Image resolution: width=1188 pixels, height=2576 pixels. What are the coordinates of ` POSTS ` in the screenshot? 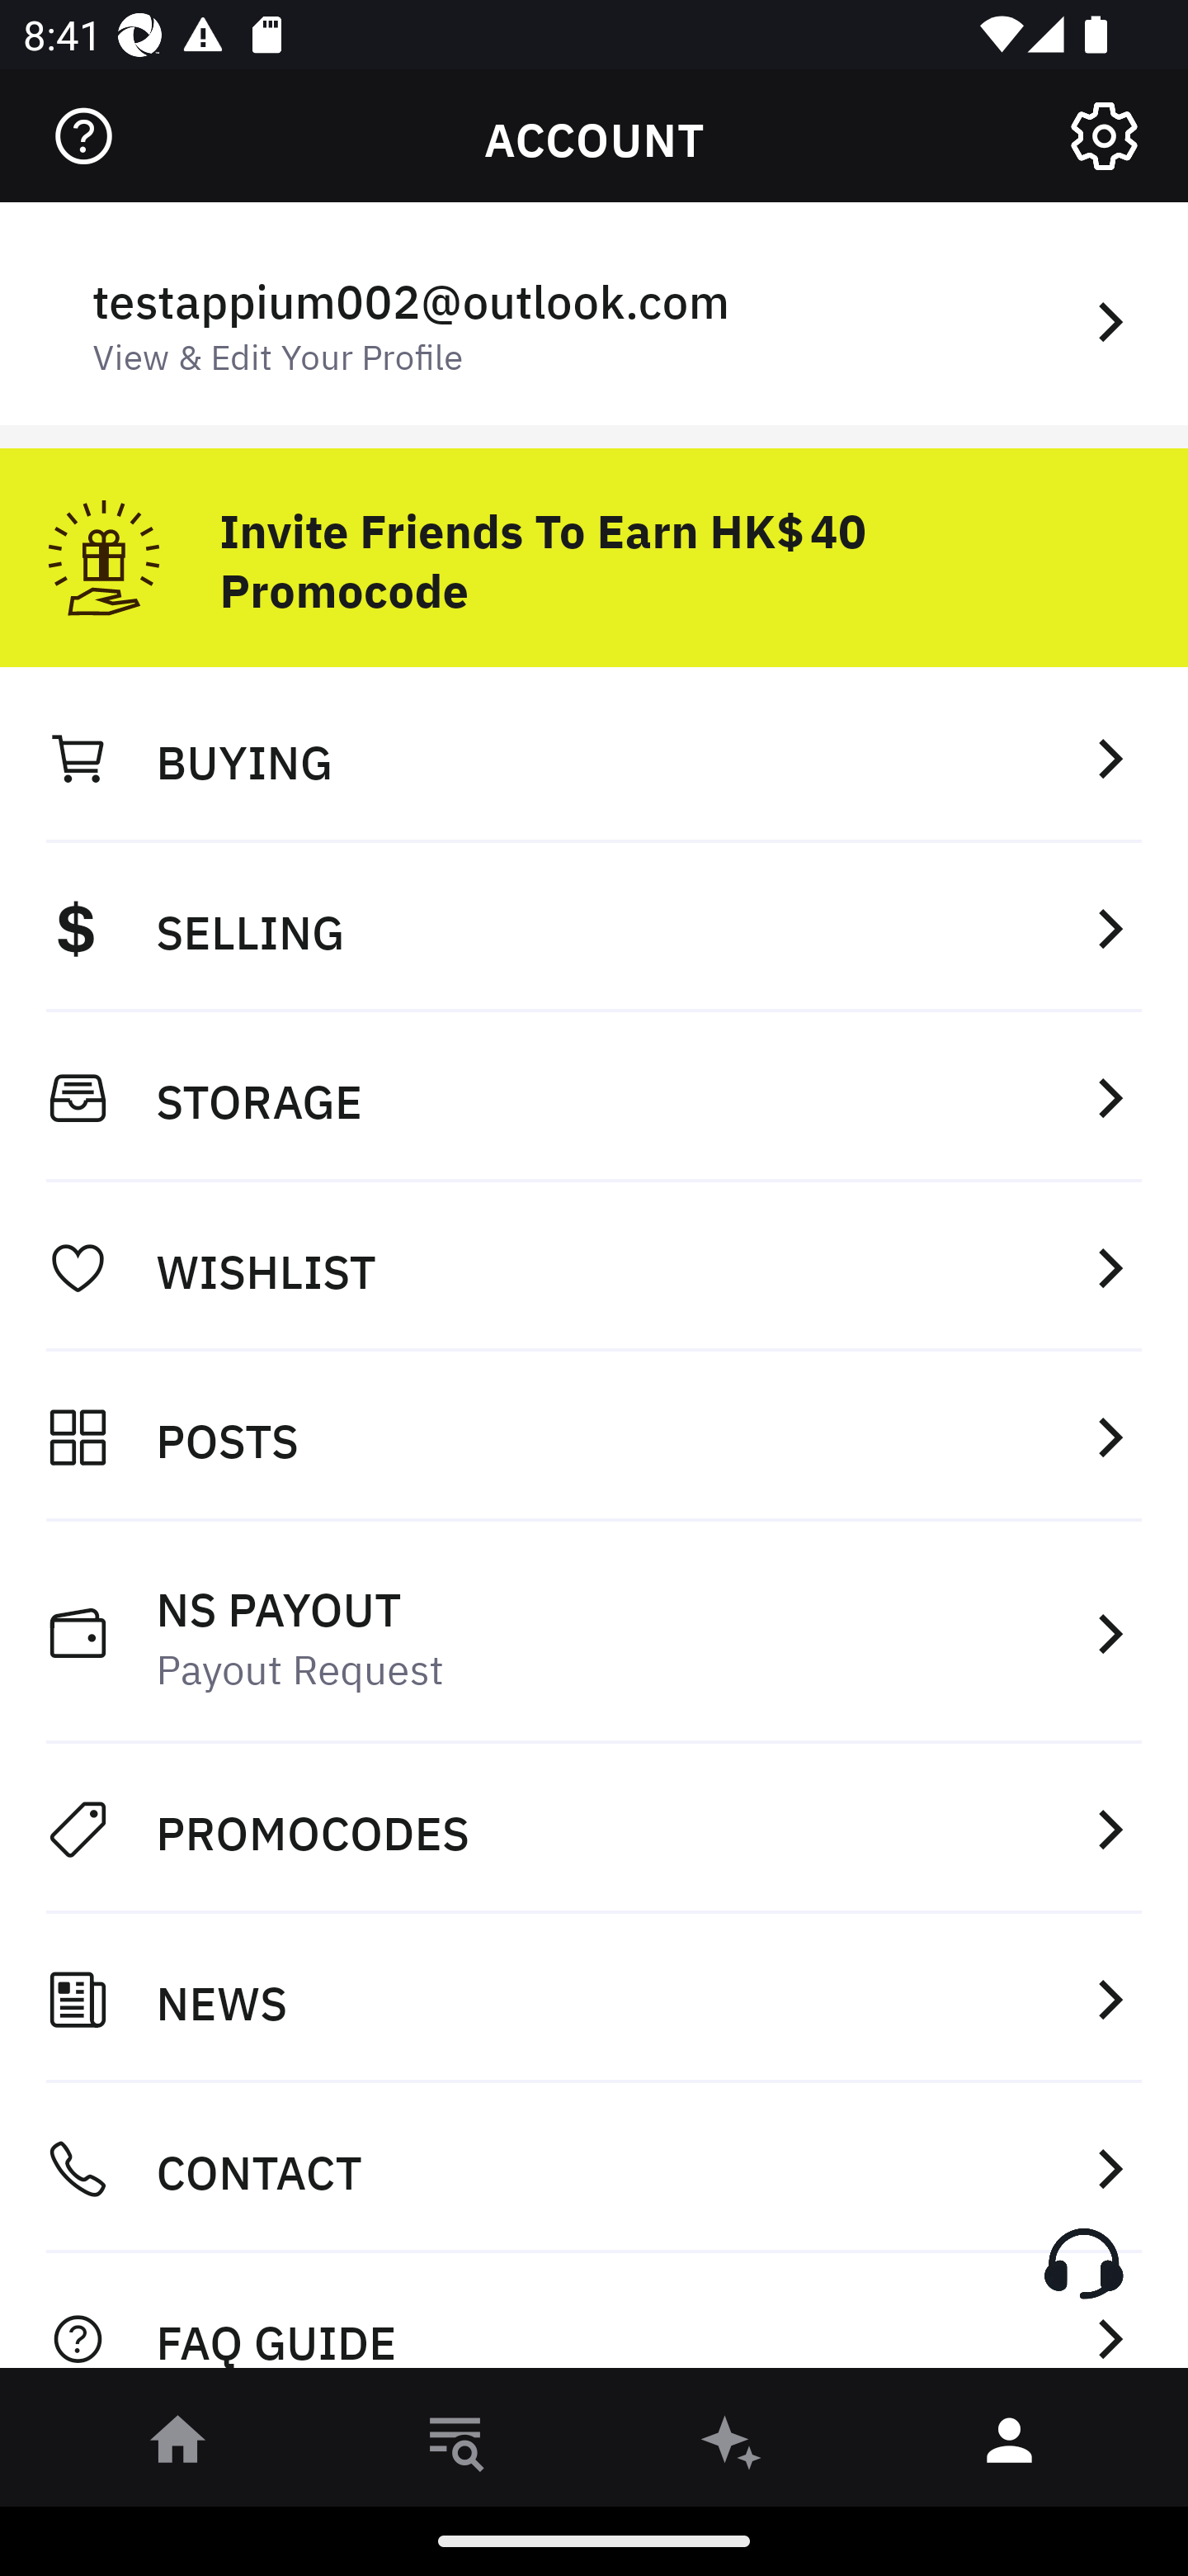 It's located at (594, 1437).